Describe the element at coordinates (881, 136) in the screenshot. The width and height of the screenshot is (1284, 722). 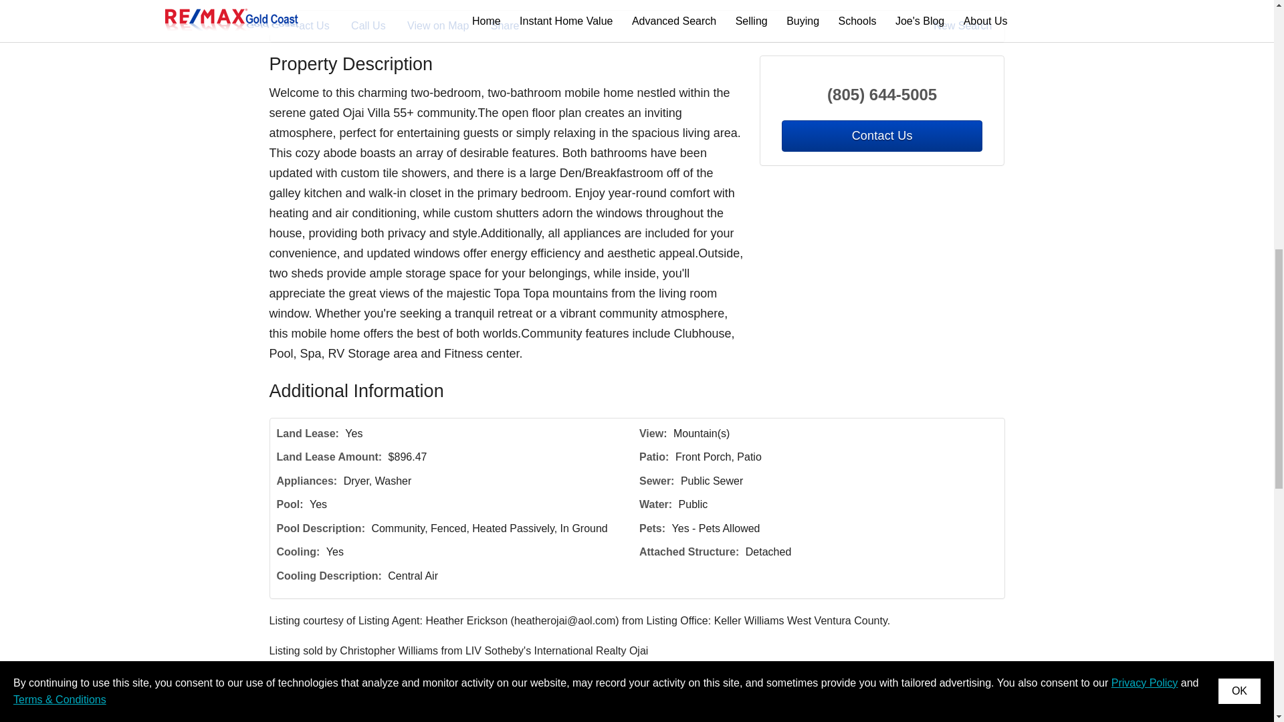
I see `Contact Us` at that location.